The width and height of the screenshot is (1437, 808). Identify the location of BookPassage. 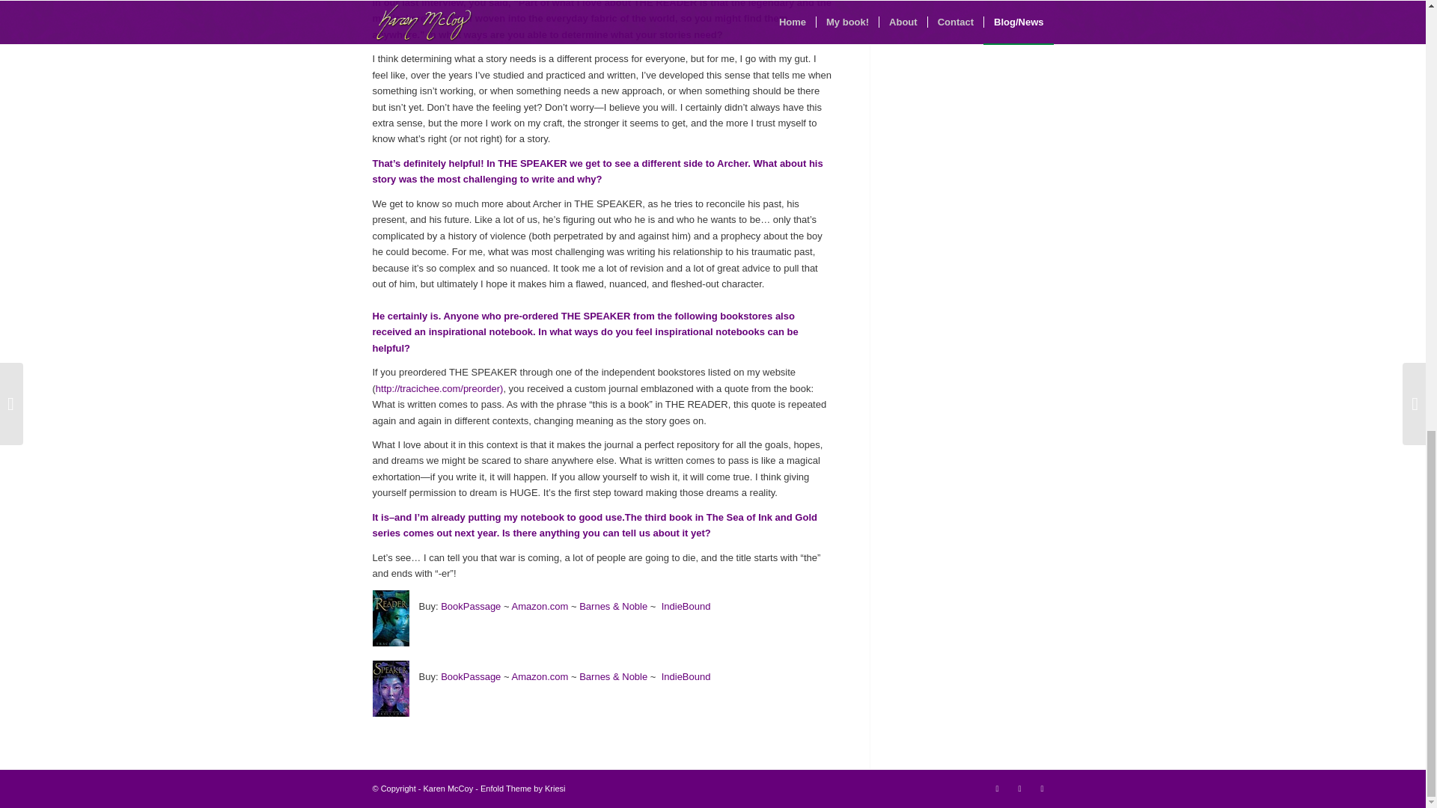
(470, 676).